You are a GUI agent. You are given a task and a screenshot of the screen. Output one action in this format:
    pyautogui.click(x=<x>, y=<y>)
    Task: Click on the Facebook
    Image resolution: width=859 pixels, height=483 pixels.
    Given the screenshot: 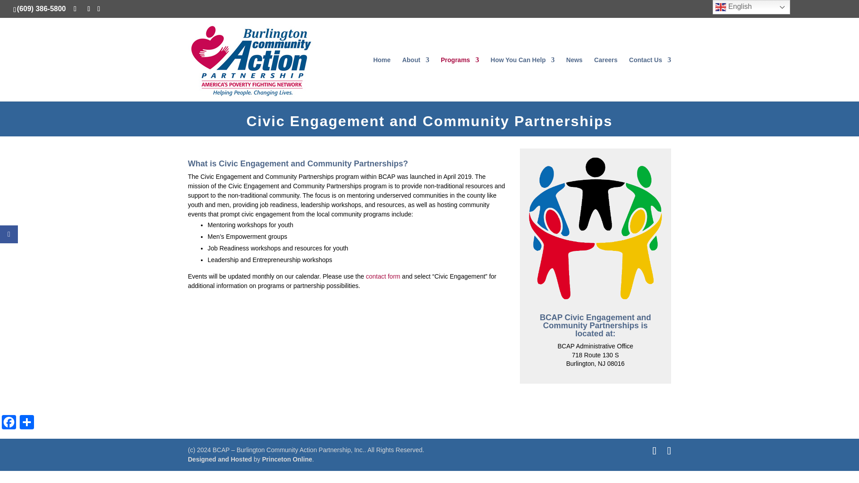 What is the action you would take?
    pyautogui.click(x=9, y=423)
    